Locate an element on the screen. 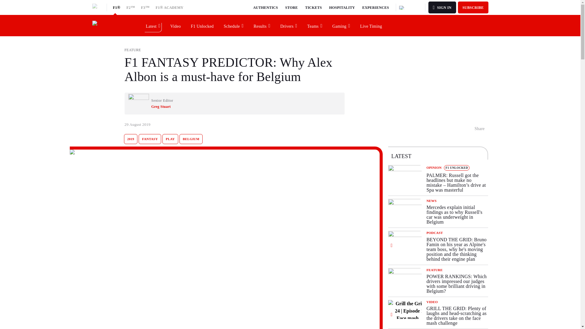 This screenshot has width=585, height=329. Latest is located at coordinates (153, 25).